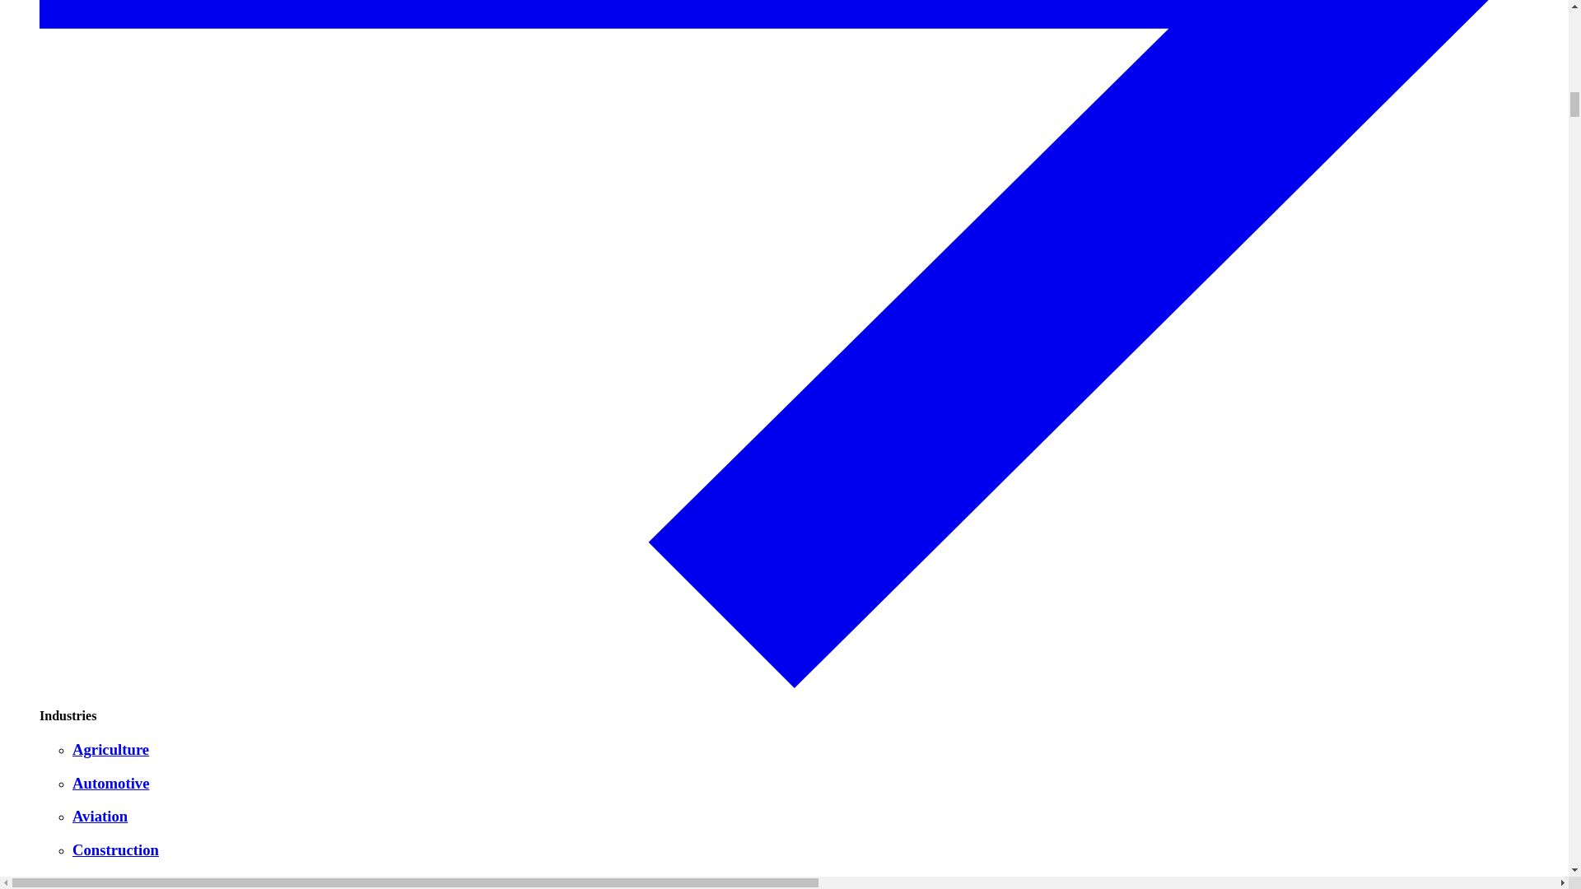  Describe the element at coordinates (817, 749) in the screenshot. I see `Agriculture` at that location.